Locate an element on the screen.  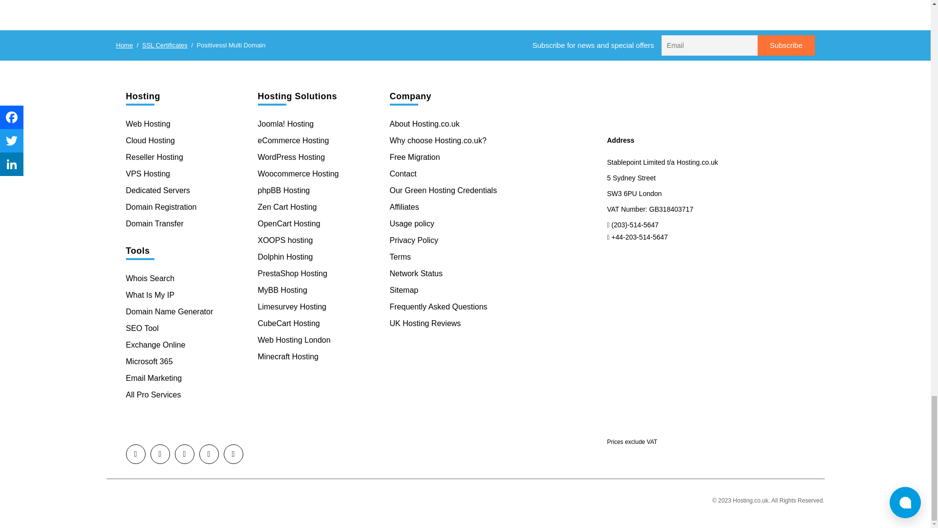
SSL Certificates is located at coordinates (165, 45).